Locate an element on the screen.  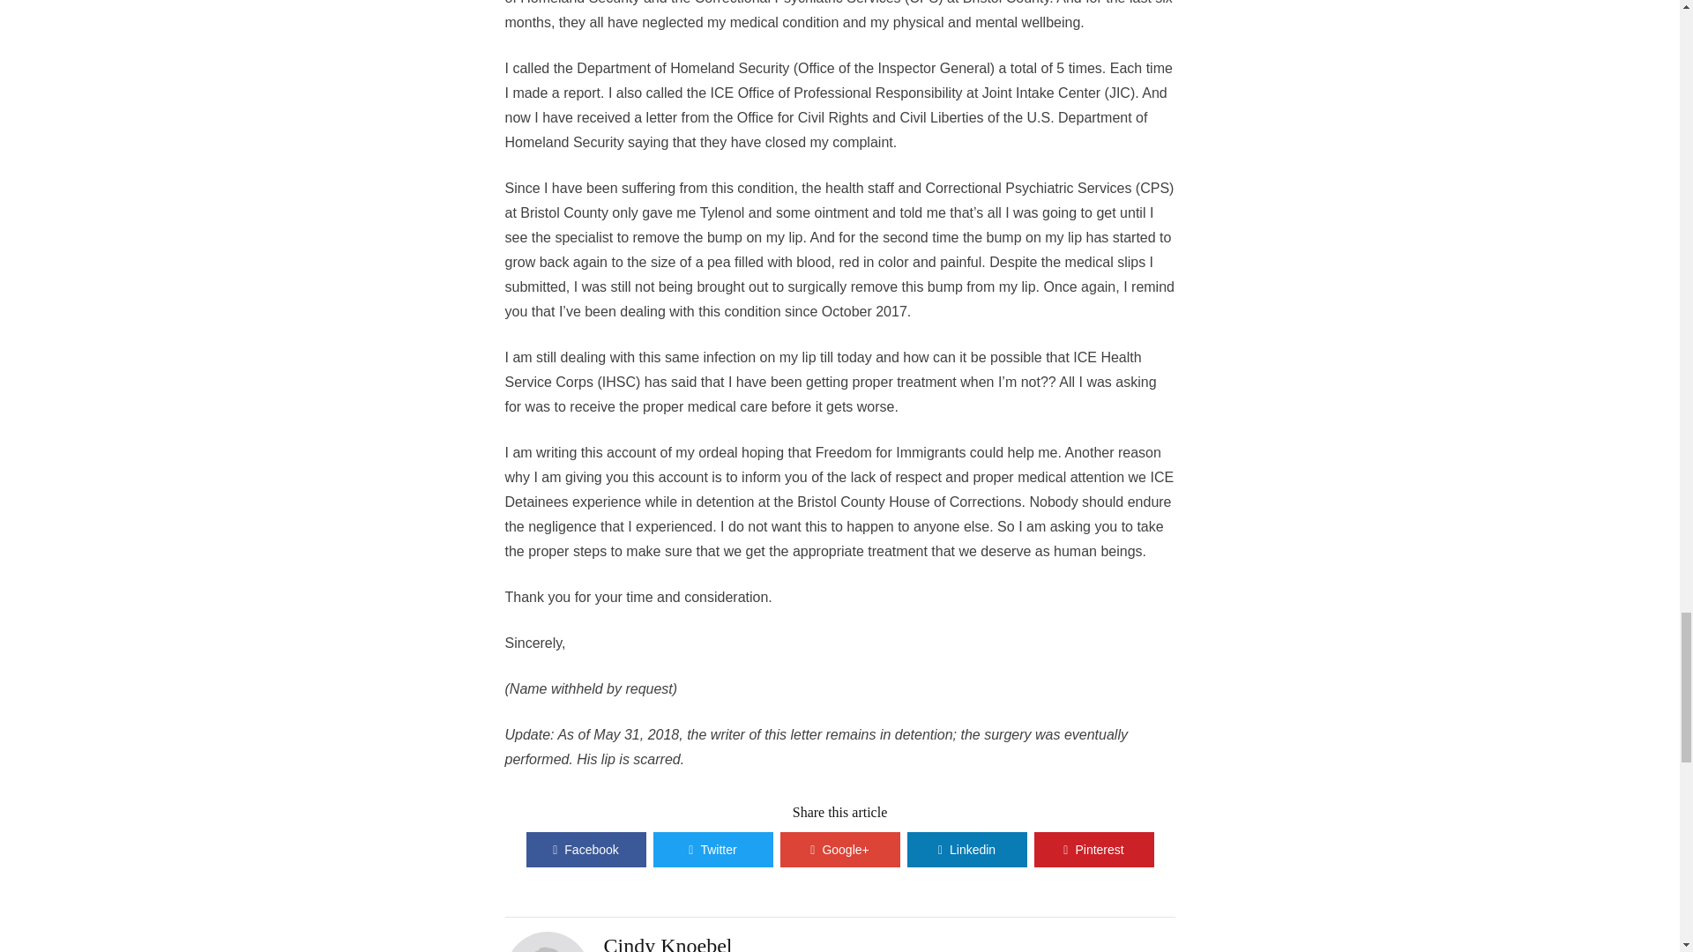
Share on Pinterest is located at coordinates (1093, 849).